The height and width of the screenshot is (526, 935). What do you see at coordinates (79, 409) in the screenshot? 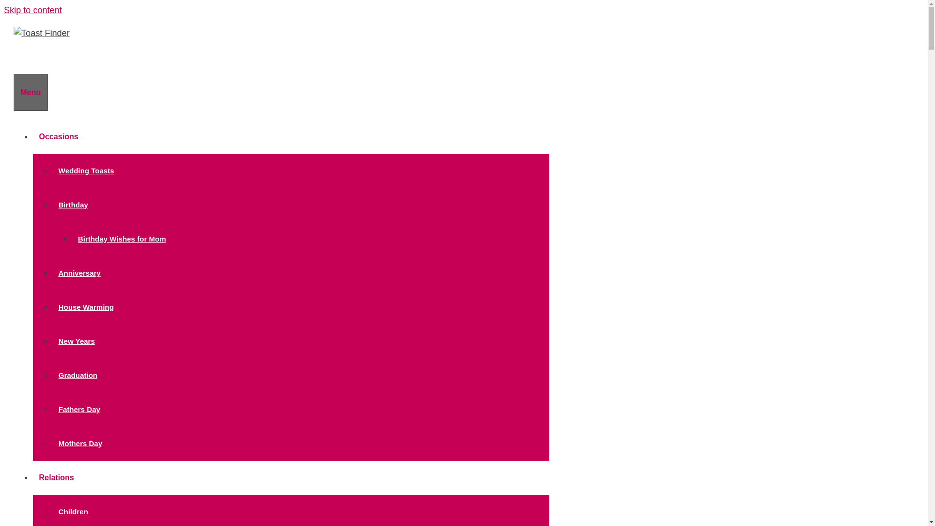
I see `Fathers Day` at bounding box center [79, 409].